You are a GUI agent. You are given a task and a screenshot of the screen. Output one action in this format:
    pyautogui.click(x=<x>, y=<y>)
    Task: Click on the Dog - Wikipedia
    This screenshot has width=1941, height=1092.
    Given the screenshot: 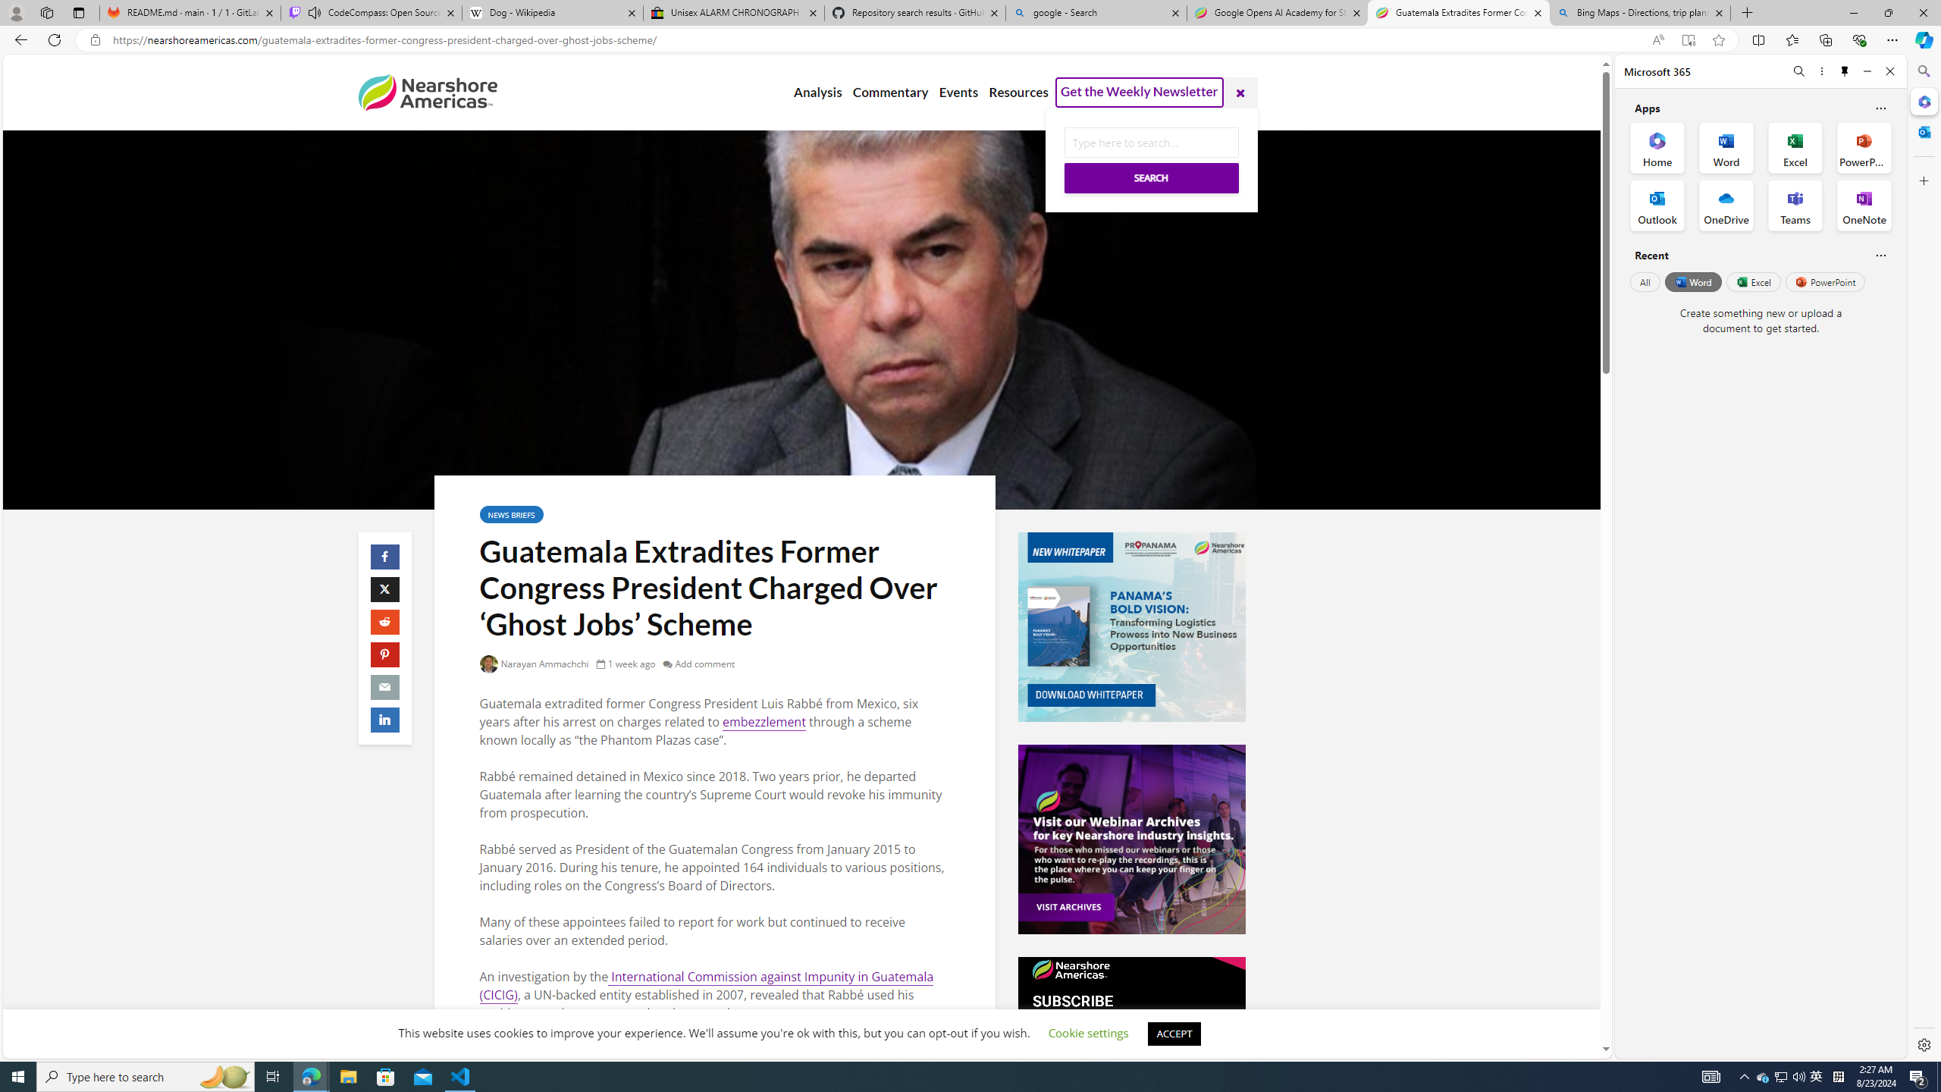 What is the action you would take?
    pyautogui.click(x=553, y=13)
    